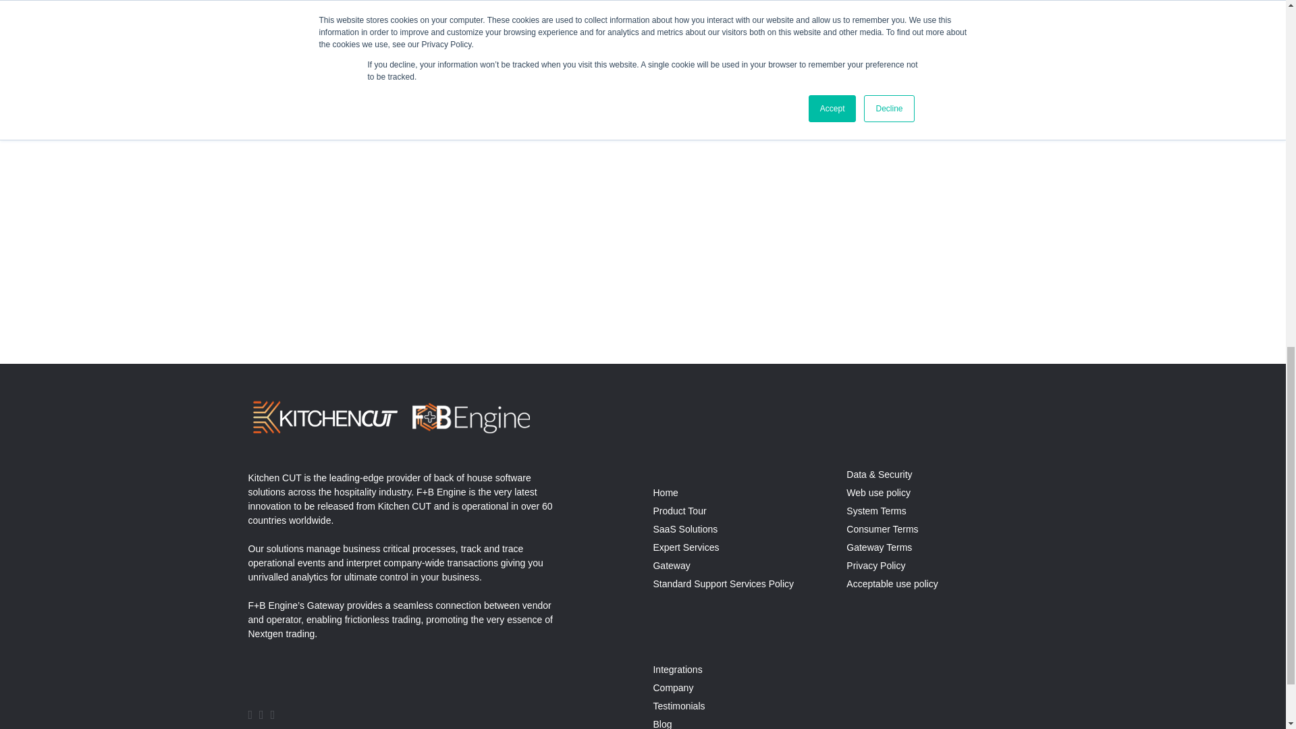 Image resolution: width=1296 pixels, height=729 pixels. I want to click on SaaS Solutions, so click(685, 529).